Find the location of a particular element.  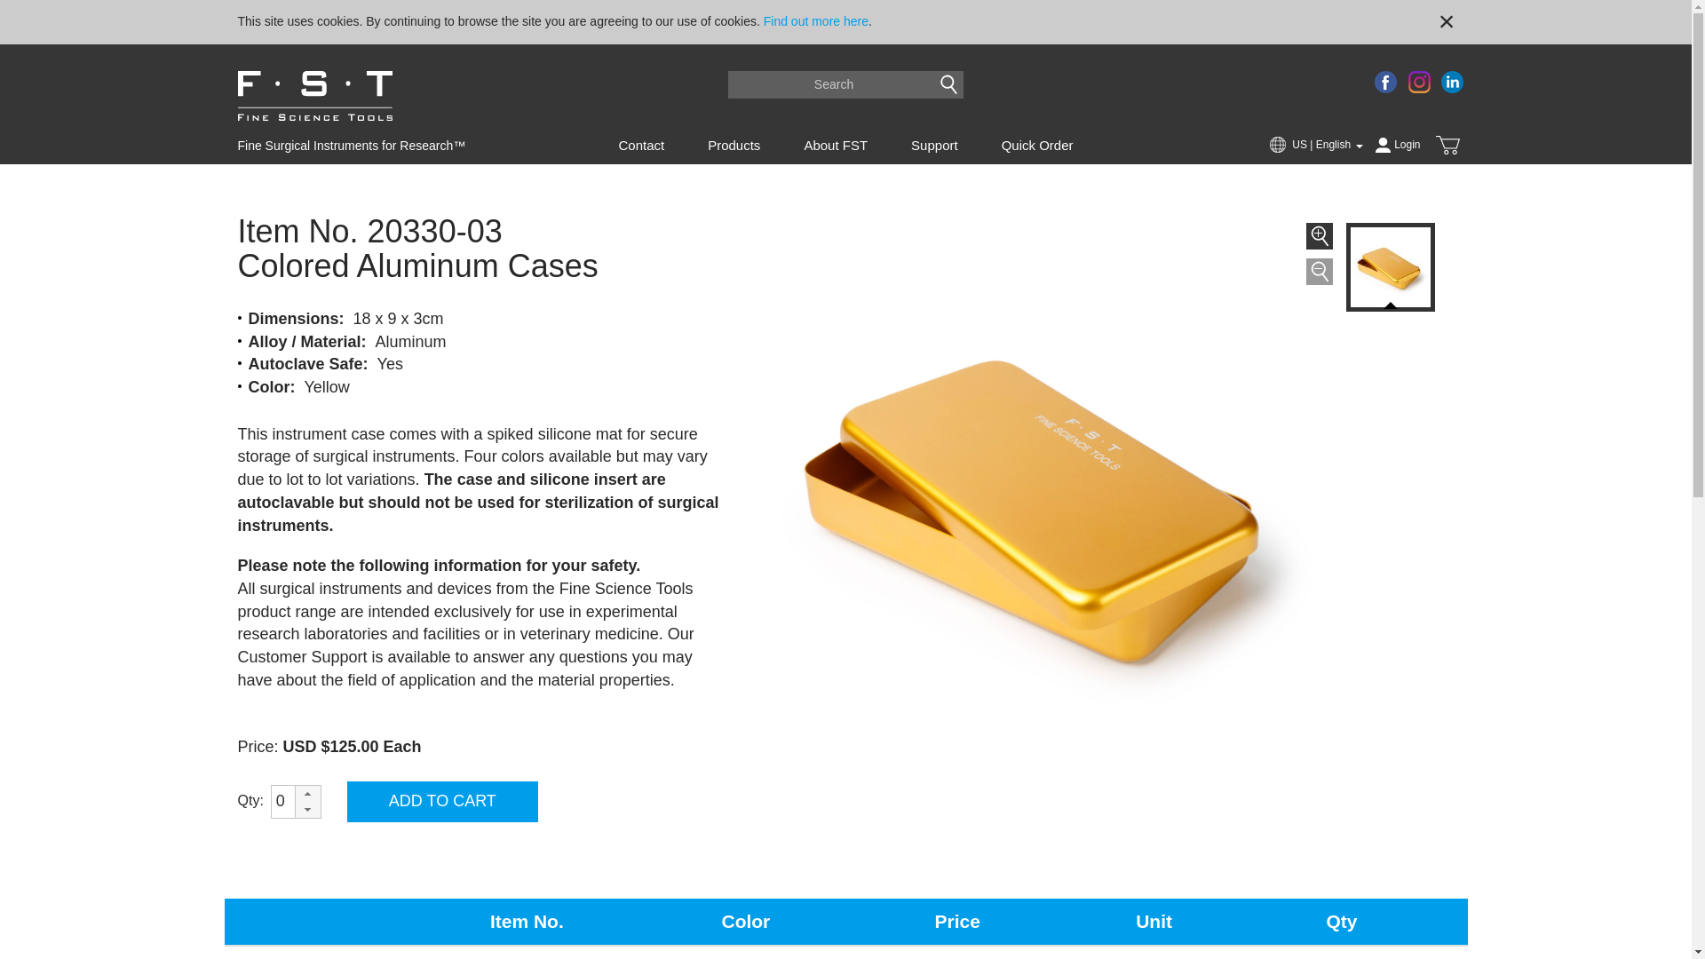

Products is located at coordinates (734, 145).